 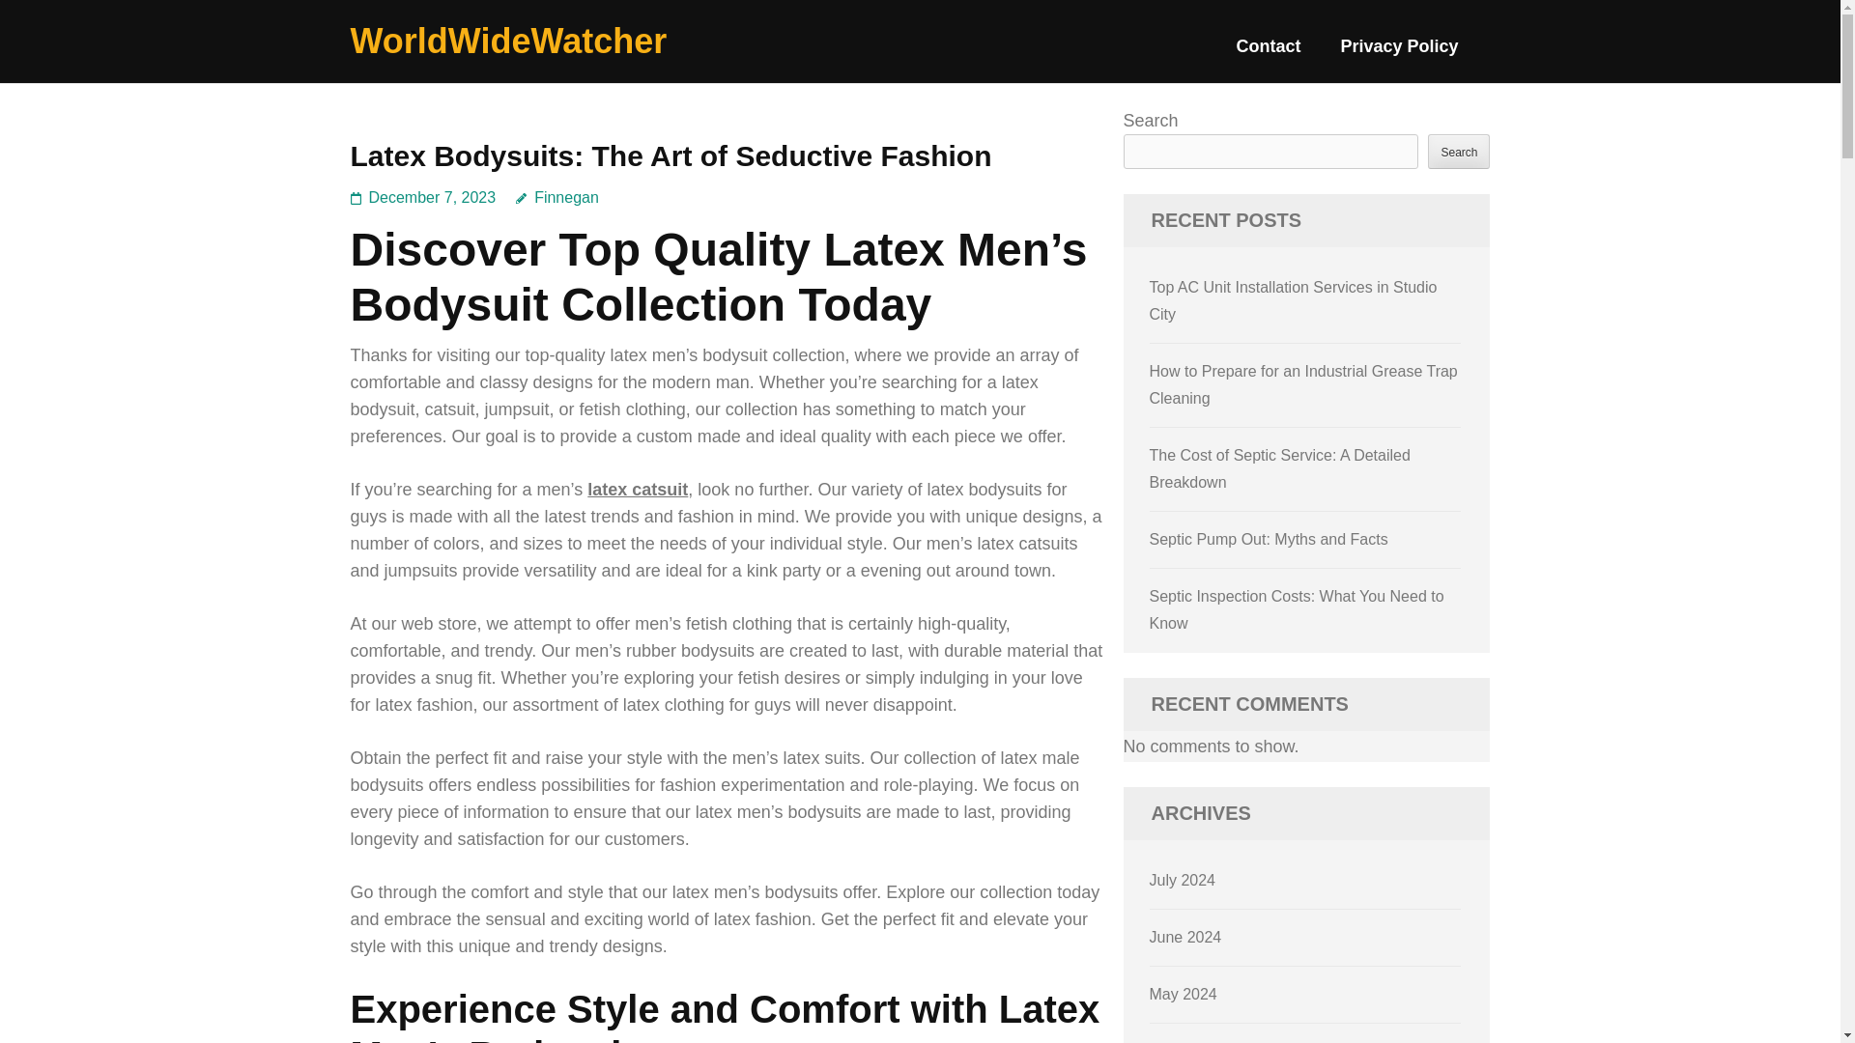 What do you see at coordinates (508, 41) in the screenshot?
I see `WorldWideWatcher` at bounding box center [508, 41].